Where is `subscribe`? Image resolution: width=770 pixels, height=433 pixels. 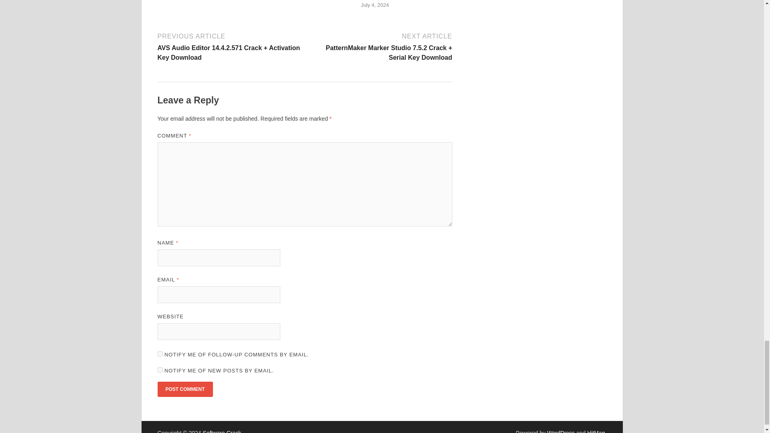
subscribe is located at coordinates (160, 370).